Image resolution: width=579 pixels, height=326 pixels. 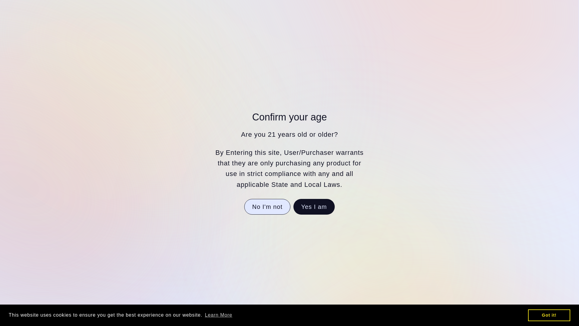 I want to click on Discover, so click(x=312, y=234).